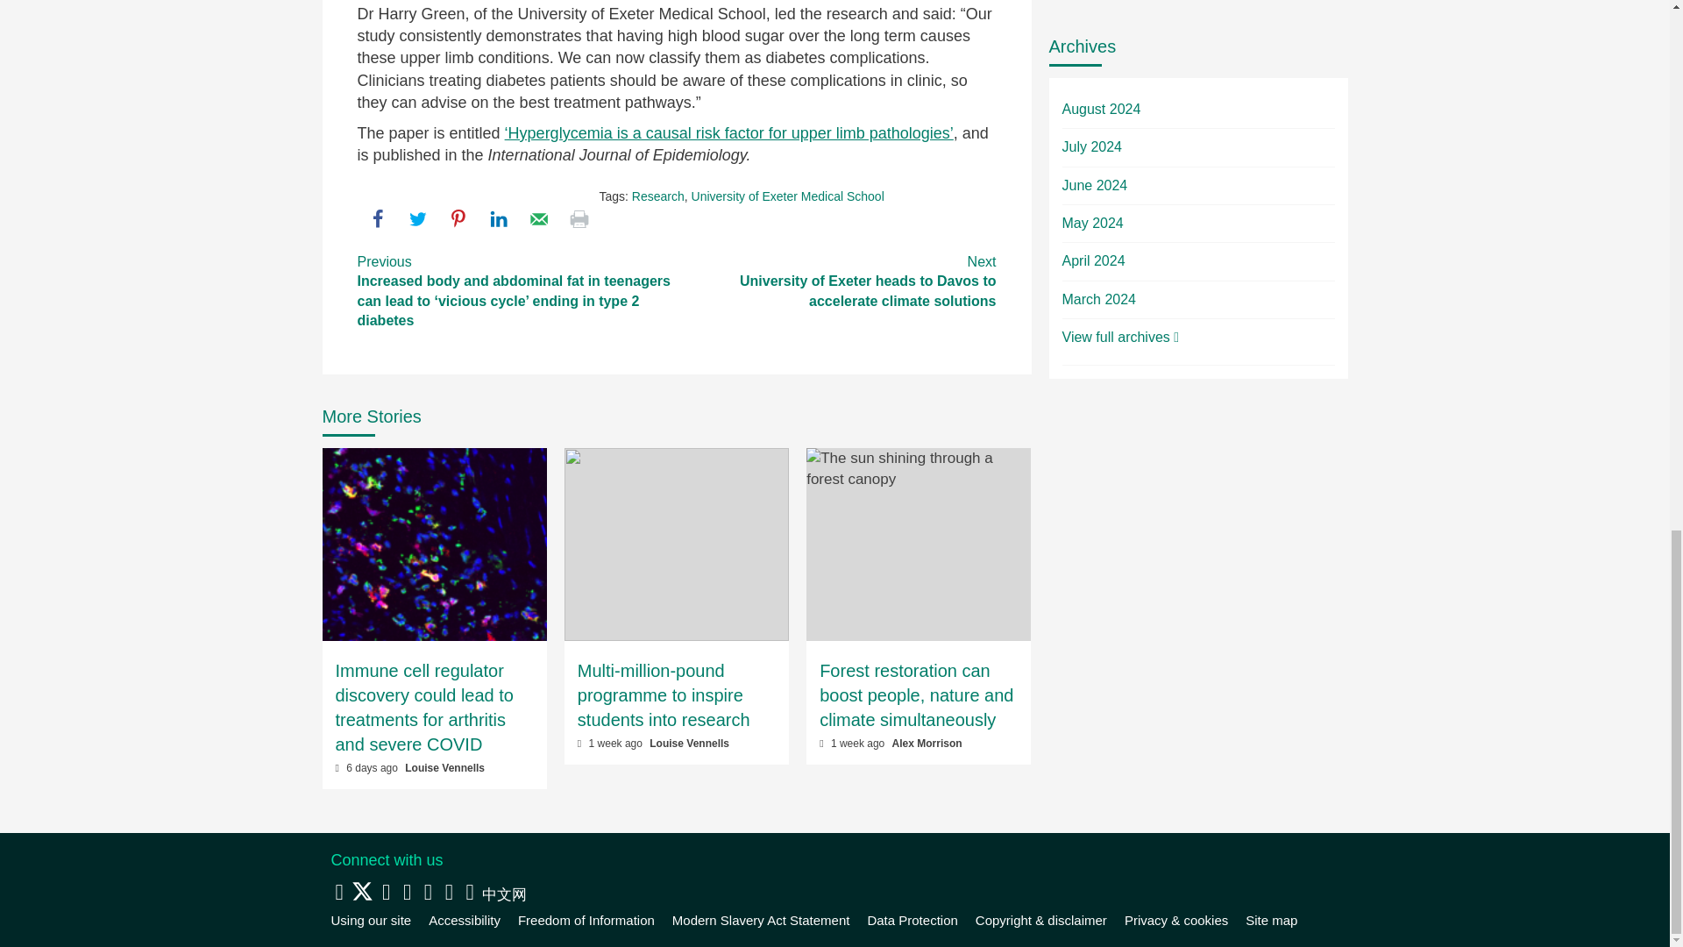 Image resolution: width=1683 pixels, height=947 pixels. What do you see at coordinates (579, 219) in the screenshot?
I see `Print this webpage` at bounding box center [579, 219].